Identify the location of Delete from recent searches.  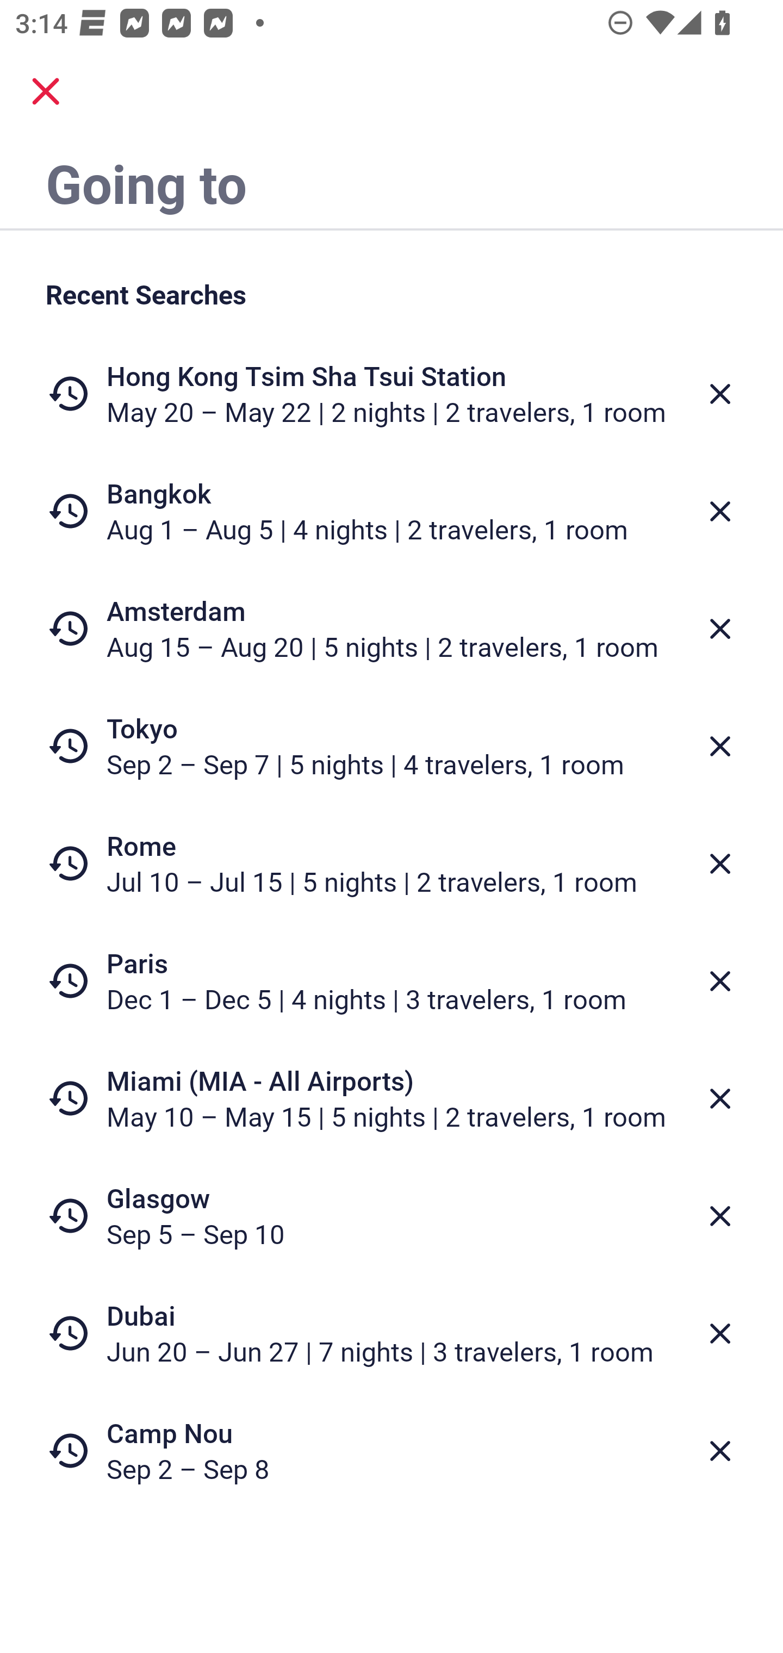
(720, 511).